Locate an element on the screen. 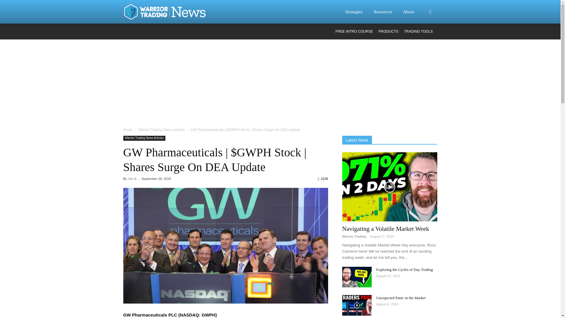  Resources is located at coordinates (386, 12).